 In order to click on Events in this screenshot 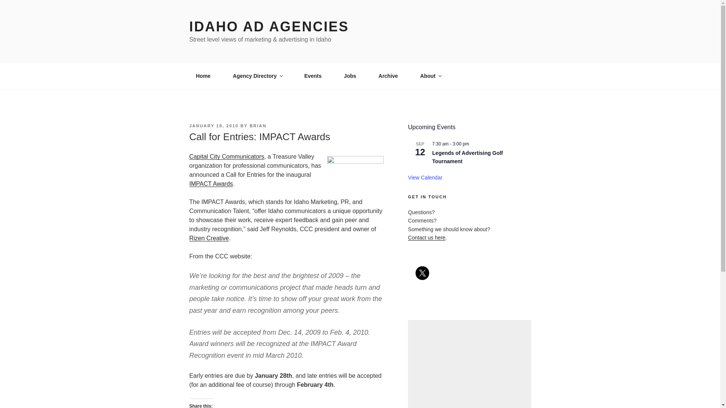, I will do `click(313, 76)`.